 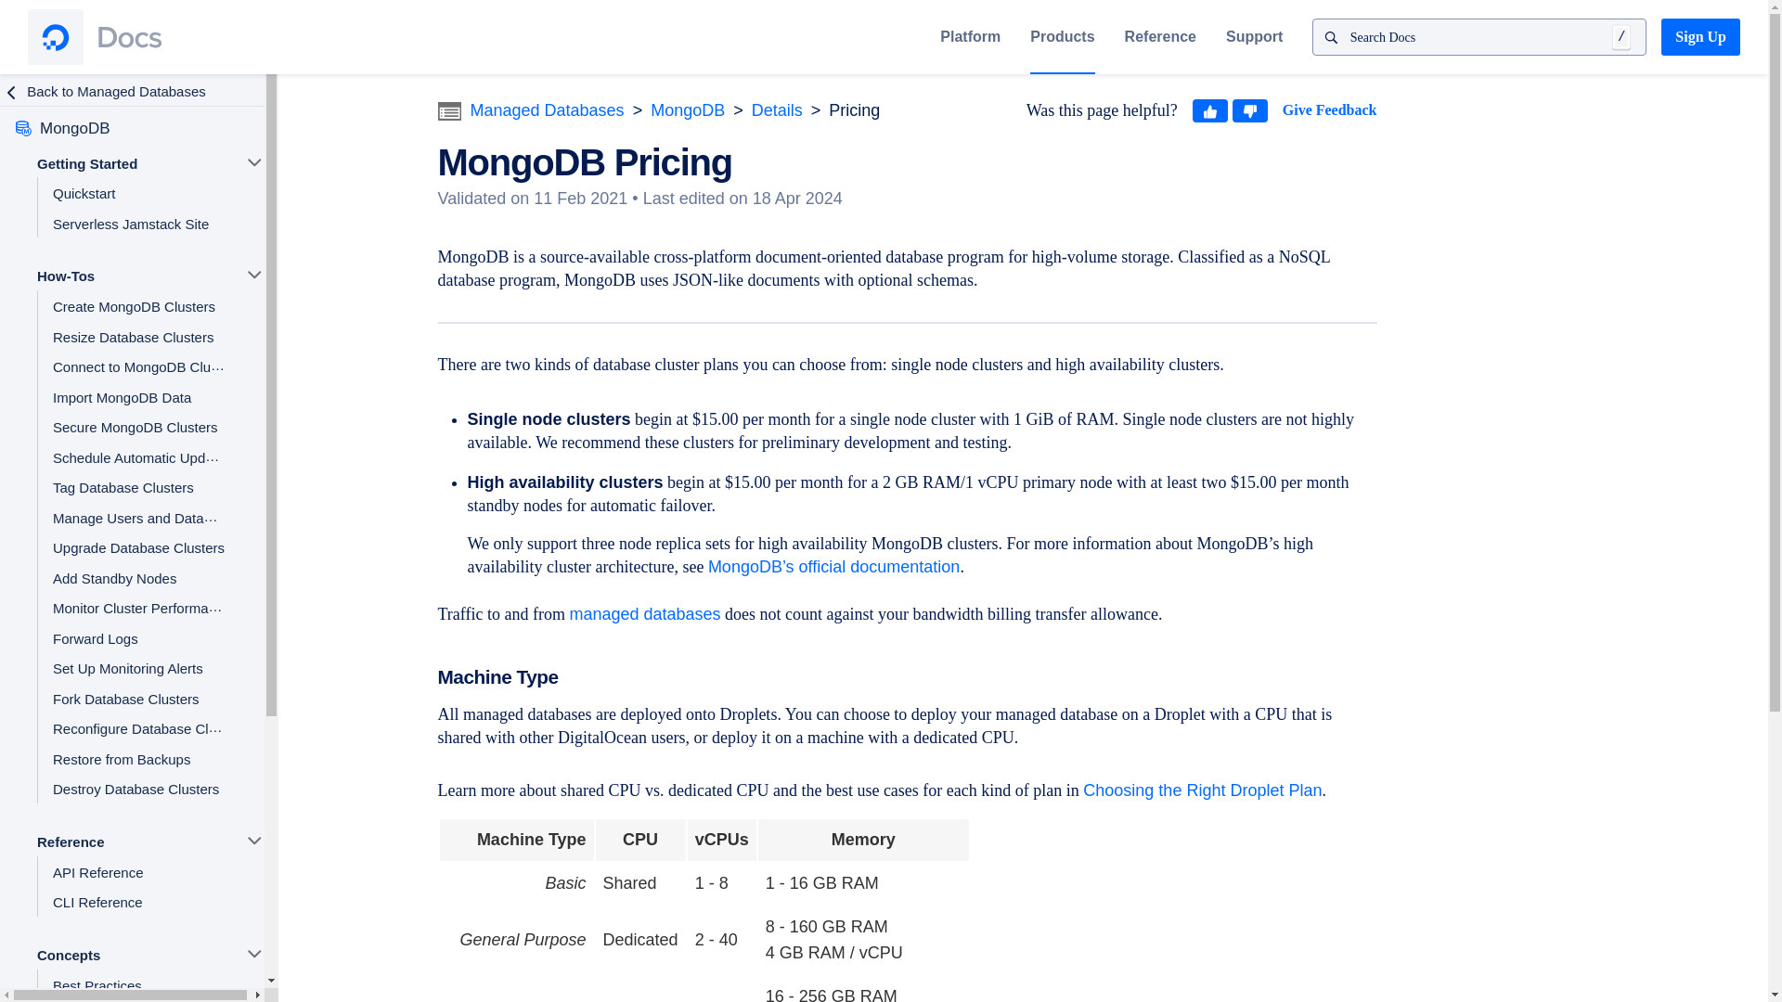 What do you see at coordinates (138, 396) in the screenshot?
I see `Import MongoDB Data` at bounding box center [138, 396].